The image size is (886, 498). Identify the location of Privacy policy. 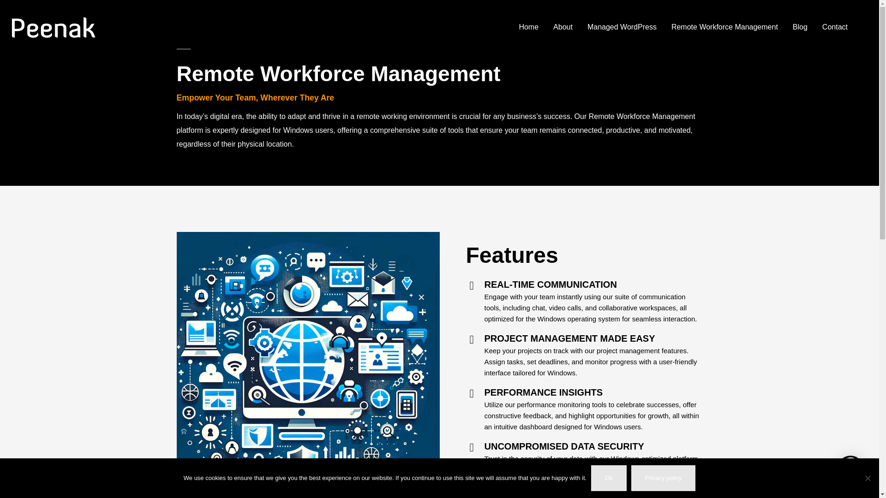
(663, 478).